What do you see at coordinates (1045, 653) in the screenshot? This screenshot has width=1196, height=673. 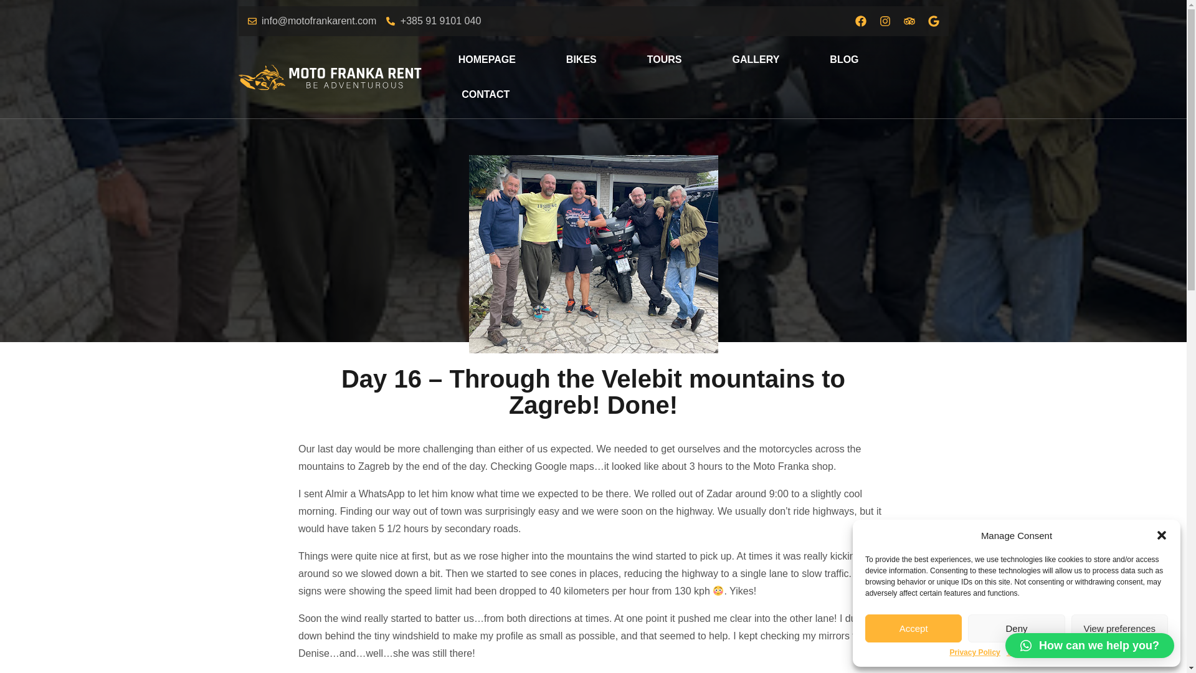 I see `Terms and conditions` at bounding box center [1045, 653].